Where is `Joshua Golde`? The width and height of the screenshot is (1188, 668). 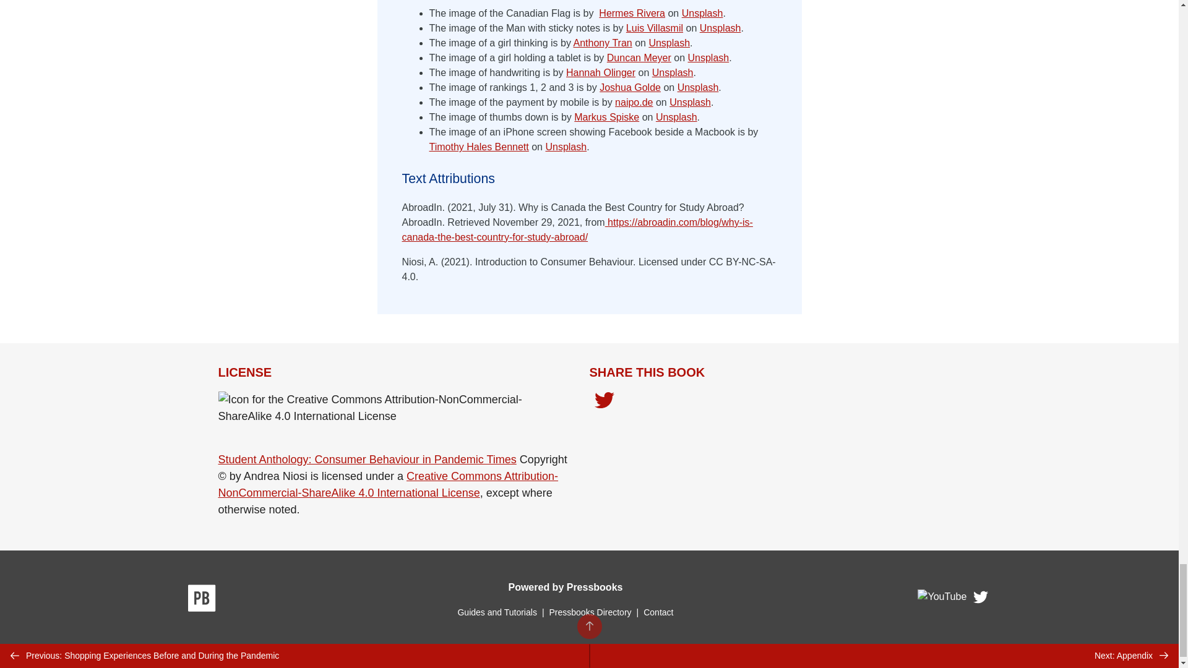 Joshua Golde is located at coordinates (630, 87).